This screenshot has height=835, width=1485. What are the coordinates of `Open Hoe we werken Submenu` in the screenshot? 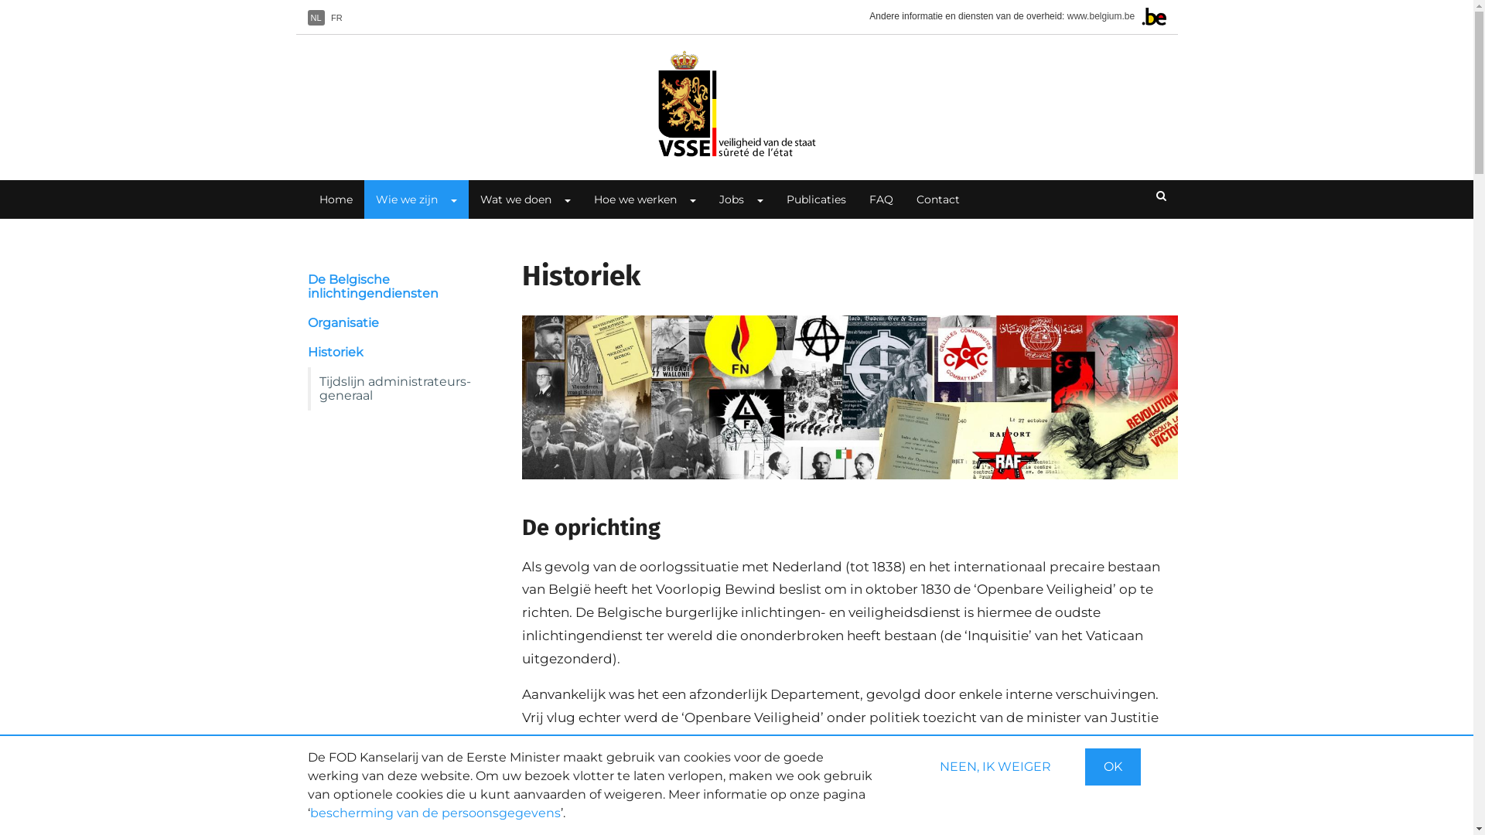 It's located at (691, 199).